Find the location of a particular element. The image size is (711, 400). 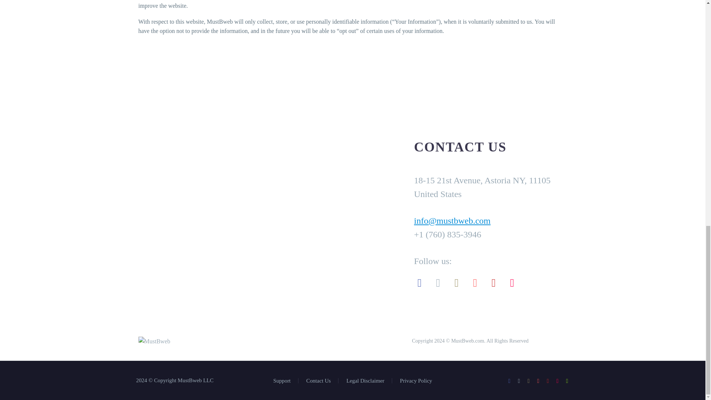

YouTube is located at coordinates (548, 381).